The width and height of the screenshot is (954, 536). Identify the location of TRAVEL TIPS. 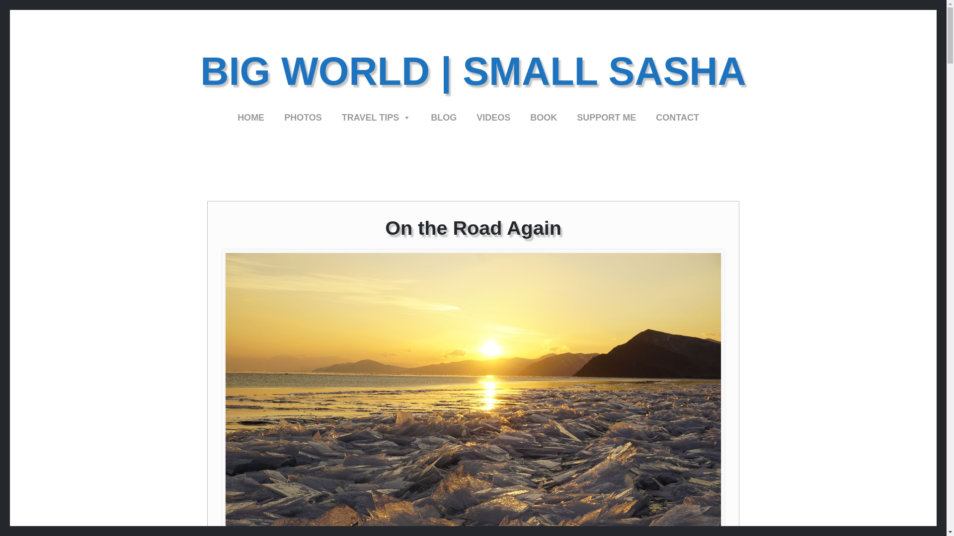
(376, 117).